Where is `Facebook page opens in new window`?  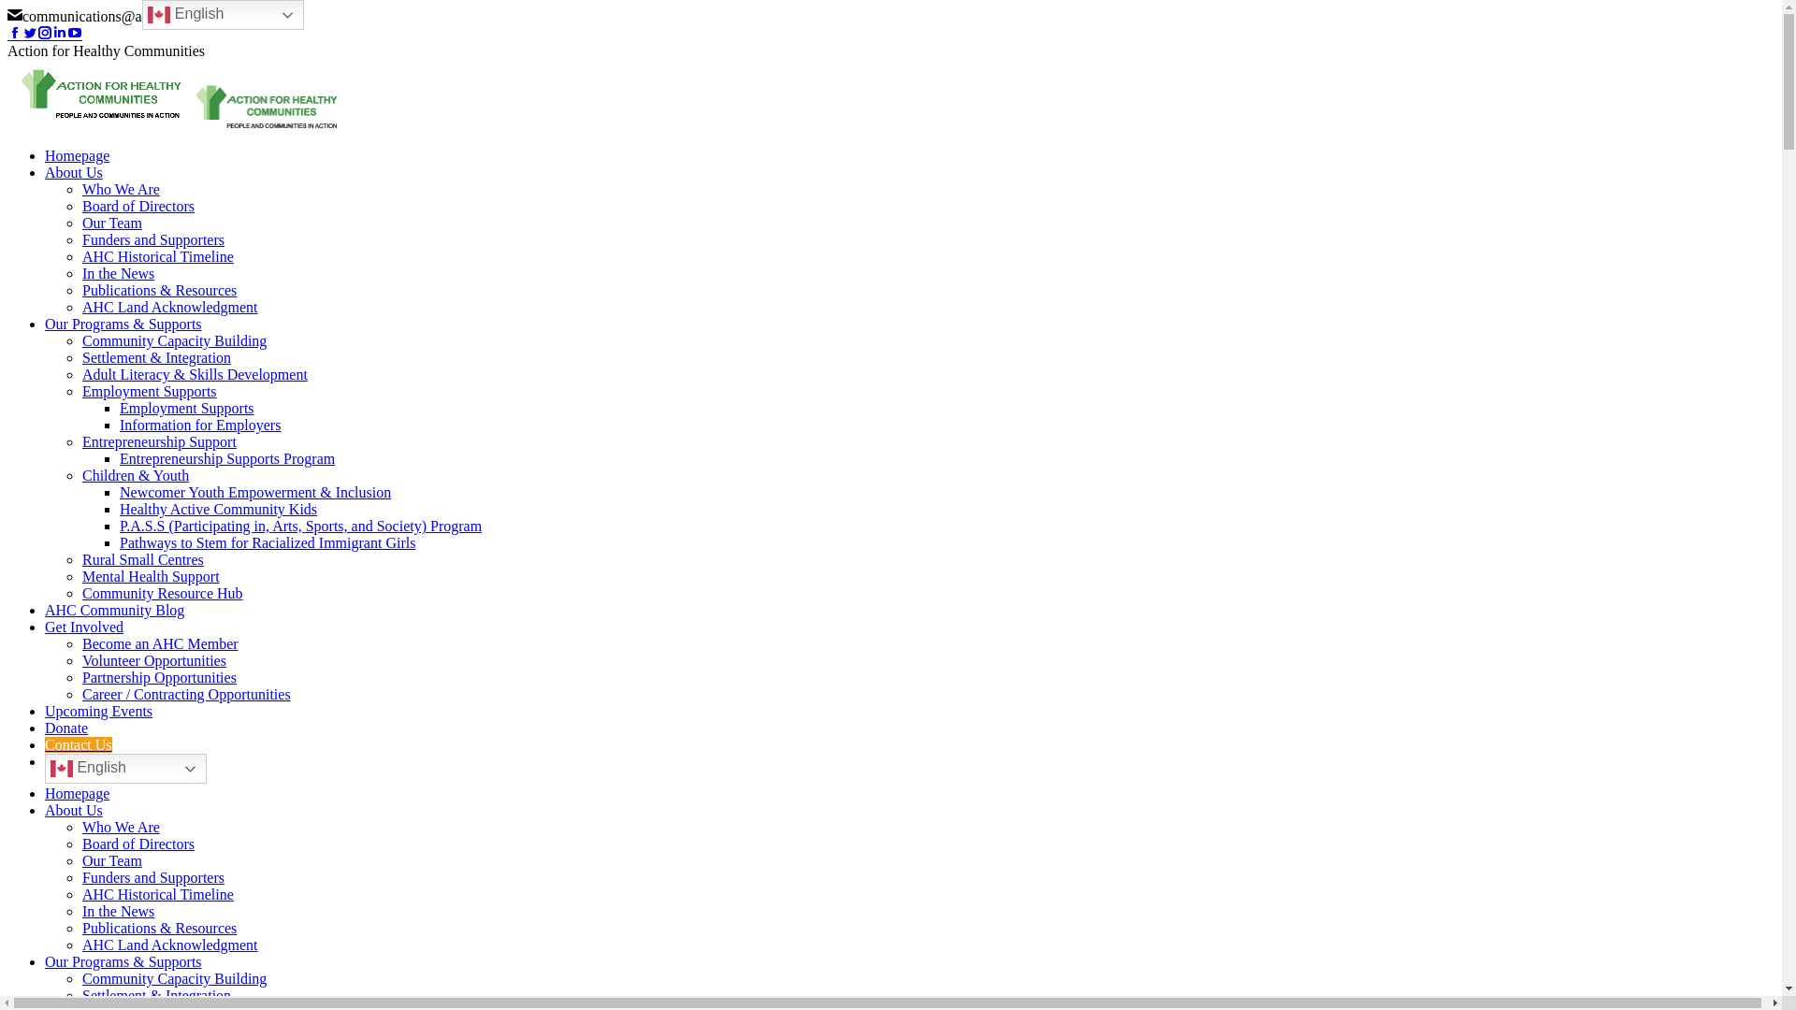
Facebook page opens in new window is located at coordinates (15, 34).